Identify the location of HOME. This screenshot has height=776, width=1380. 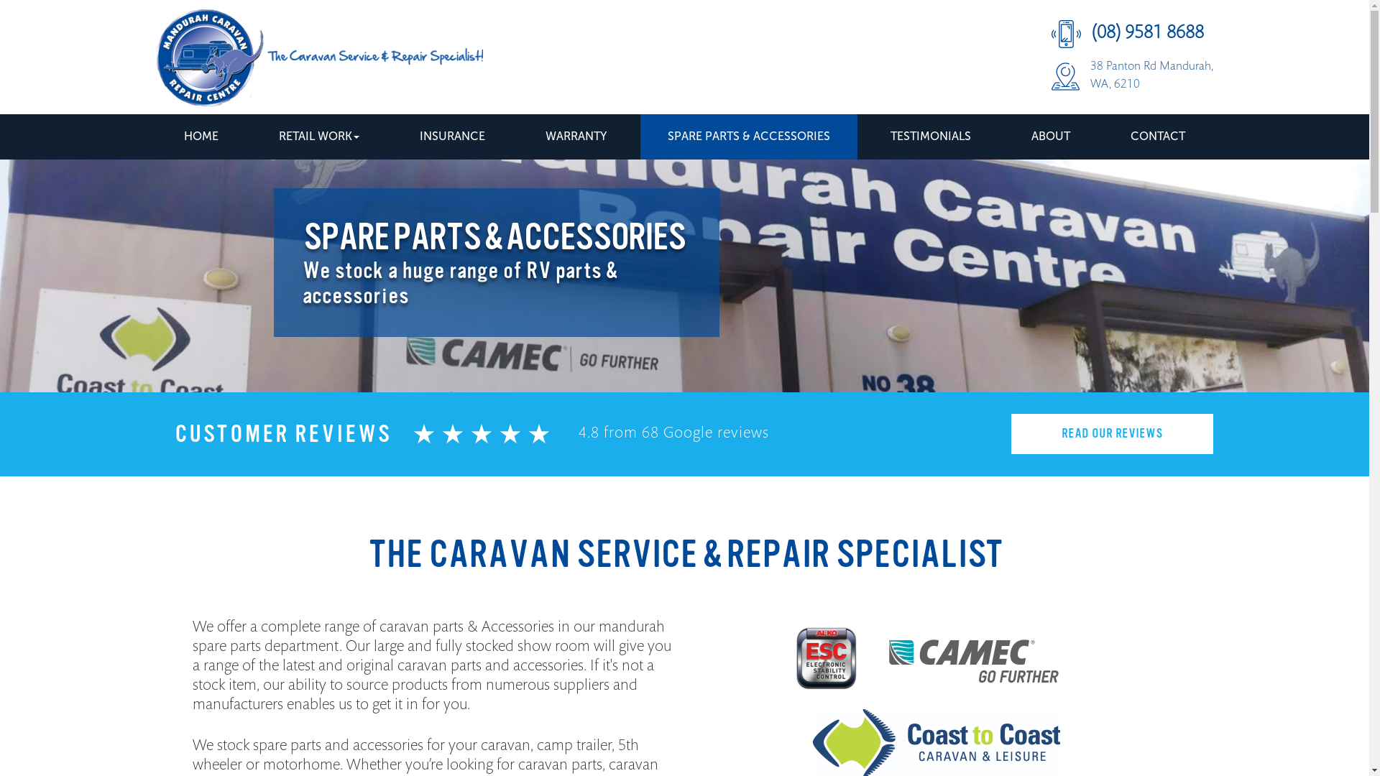
(201, 137).